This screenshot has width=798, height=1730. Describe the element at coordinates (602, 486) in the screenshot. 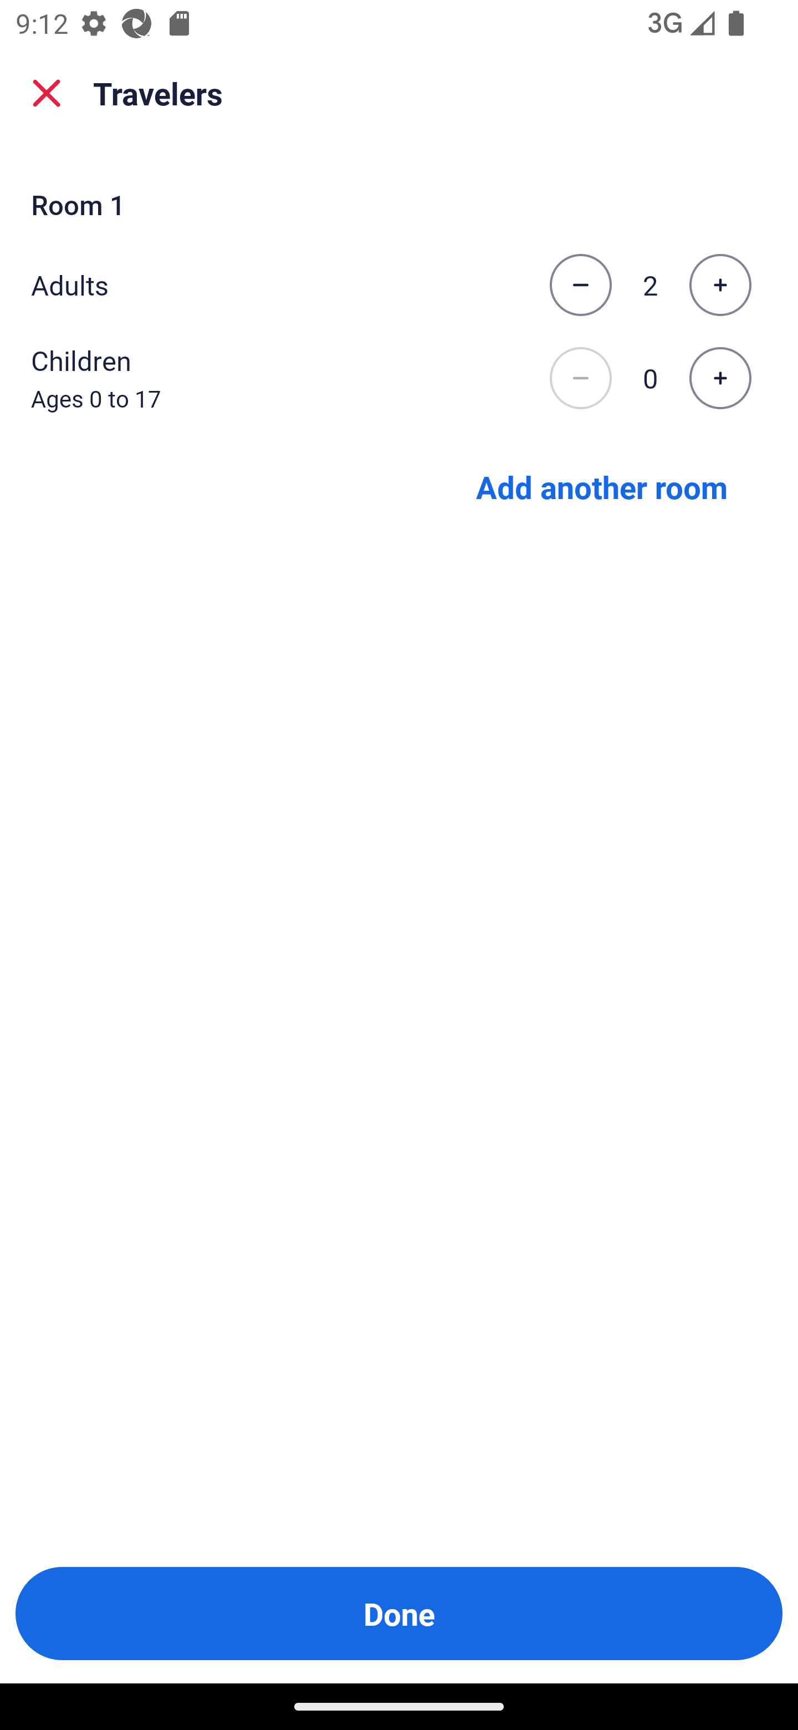

I see `Add another room` at that location.